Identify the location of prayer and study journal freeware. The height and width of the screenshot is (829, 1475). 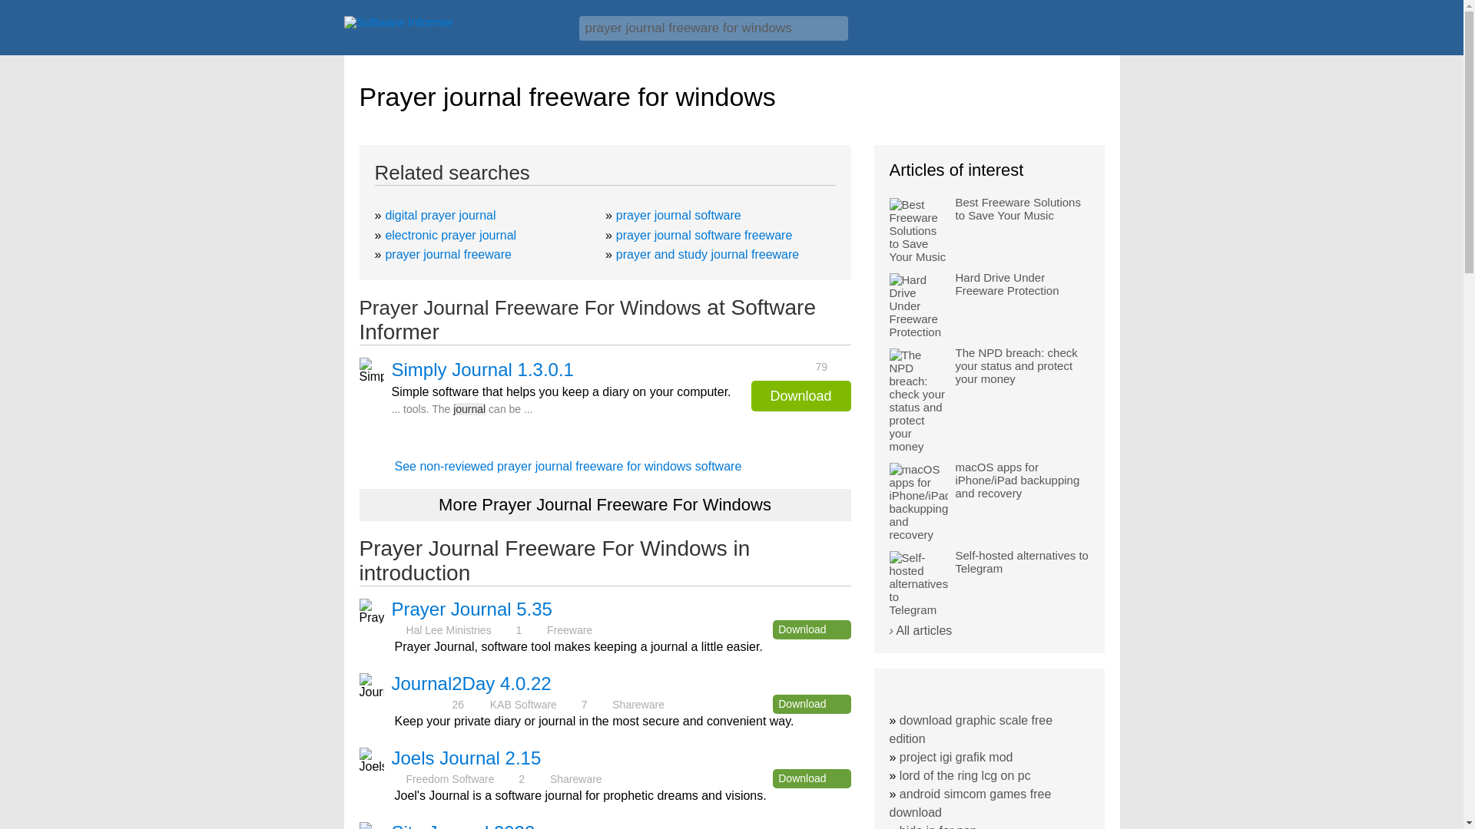
(708, 254).